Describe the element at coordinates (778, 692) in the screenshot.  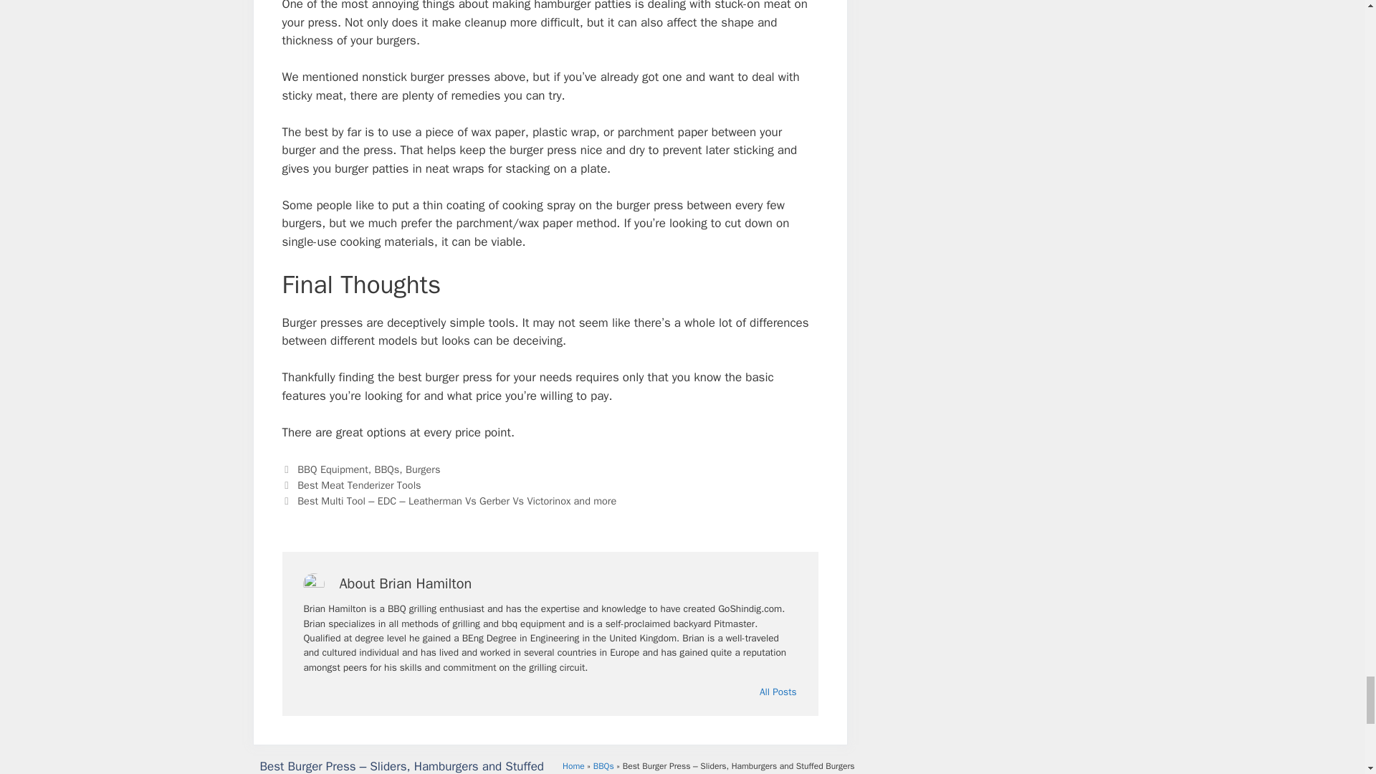
I see `Read more` at that location.